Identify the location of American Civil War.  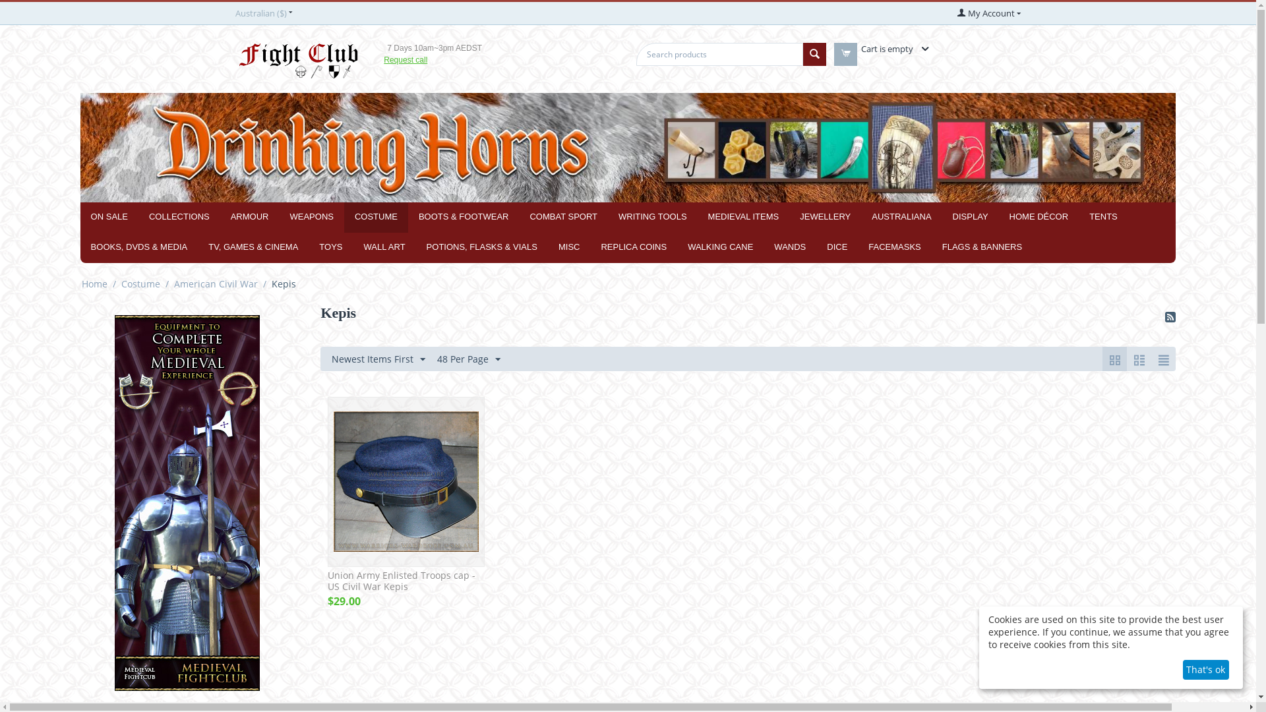
(216, 283).